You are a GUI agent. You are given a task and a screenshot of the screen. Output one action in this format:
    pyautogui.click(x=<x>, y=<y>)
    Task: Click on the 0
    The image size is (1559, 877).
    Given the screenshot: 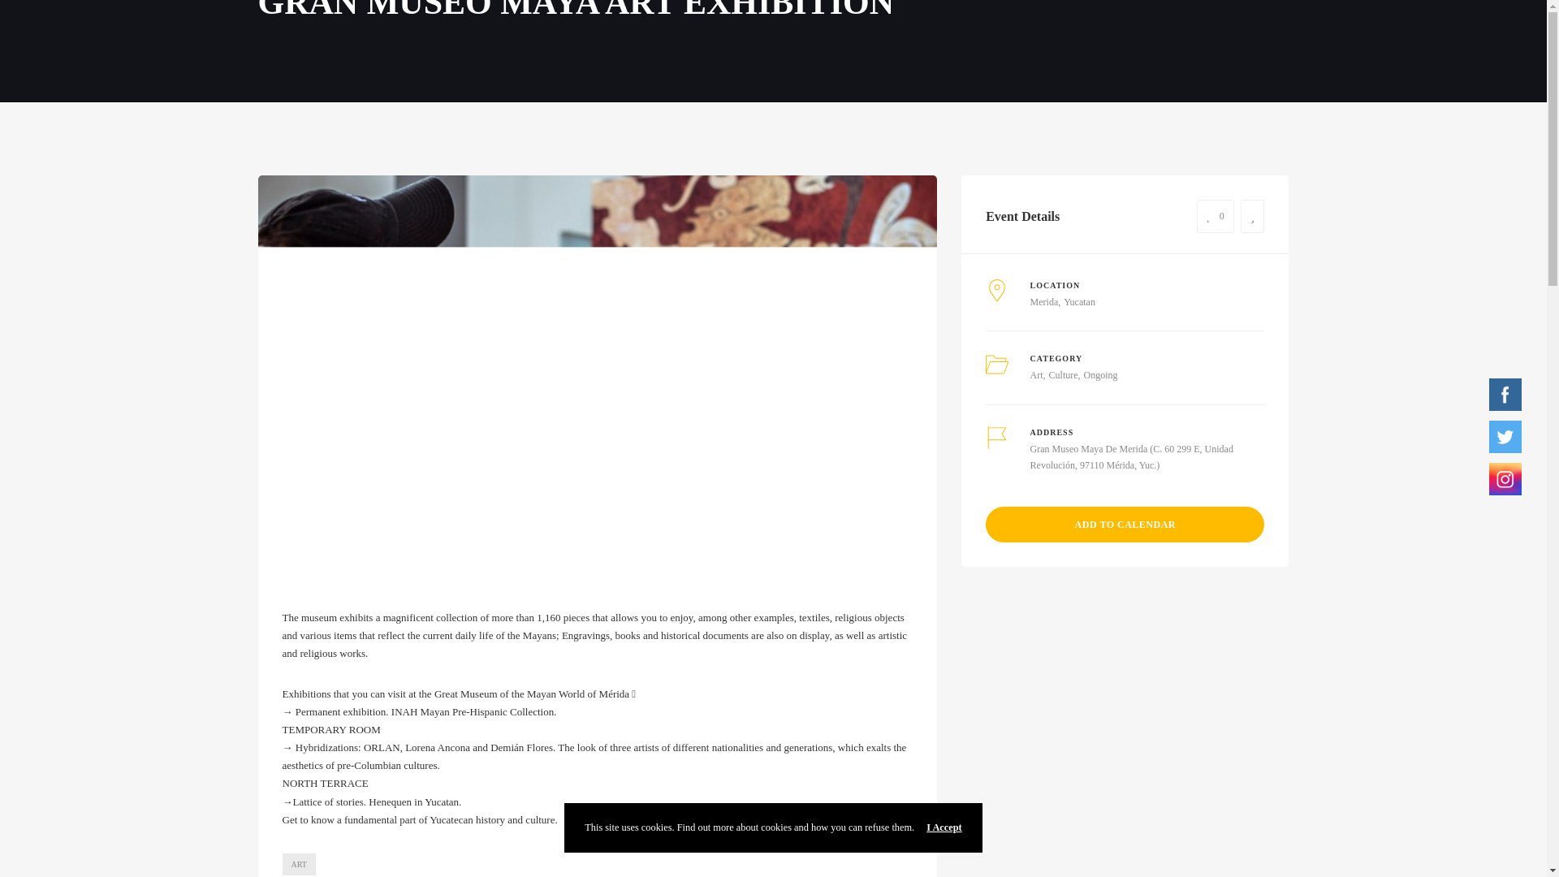 What is the action you would take?
    pyautogui.click(x=1216, y=216)
    